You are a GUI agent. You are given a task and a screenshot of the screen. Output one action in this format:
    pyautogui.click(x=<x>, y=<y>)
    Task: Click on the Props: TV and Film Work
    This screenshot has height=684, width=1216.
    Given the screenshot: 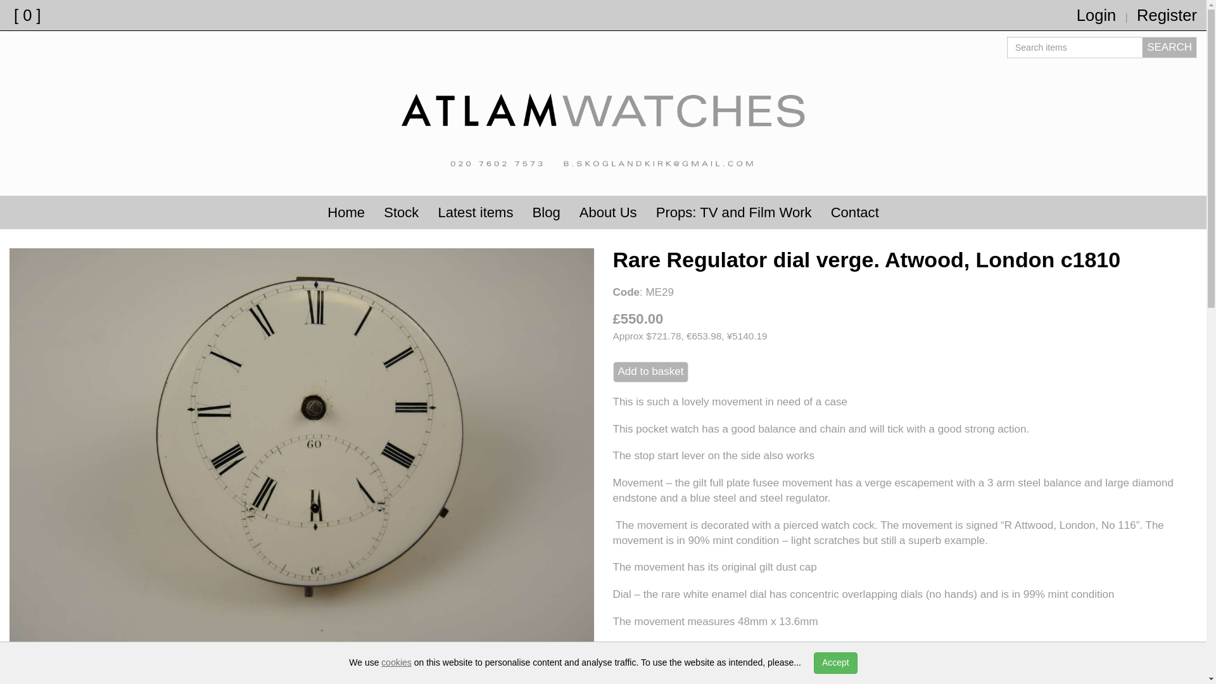 What is the action you would take?
    pyautogui.click(x=734, y=213)
    